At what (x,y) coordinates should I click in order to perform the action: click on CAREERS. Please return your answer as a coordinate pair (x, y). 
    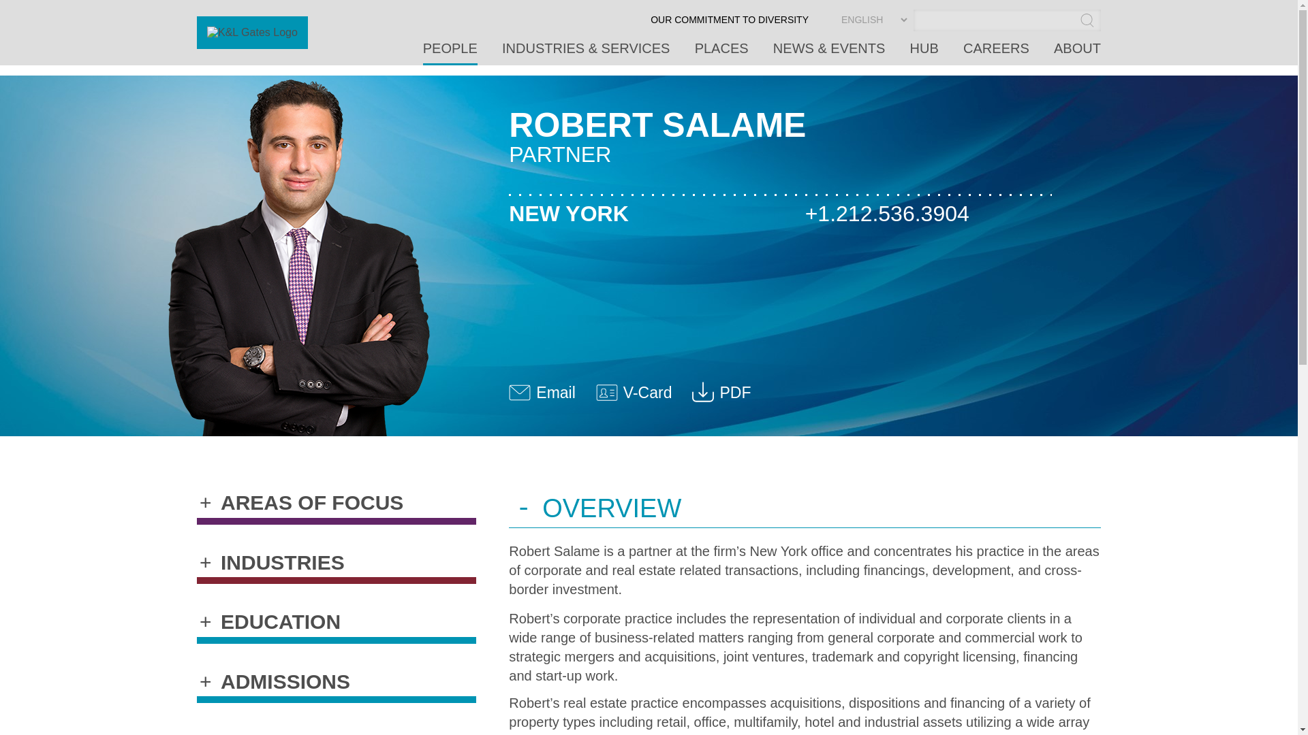
    Looking at the image, I should click on (644, 389).